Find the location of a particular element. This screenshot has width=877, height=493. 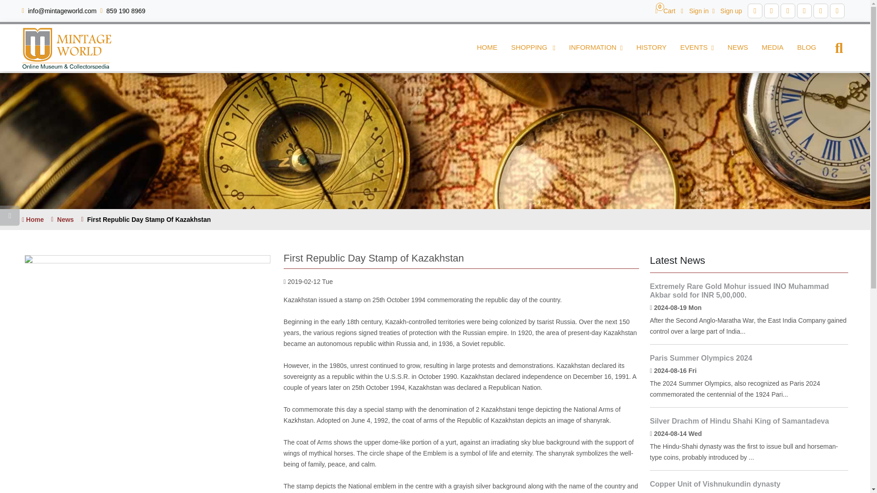

Sign up is located at coordinates (665, 10).